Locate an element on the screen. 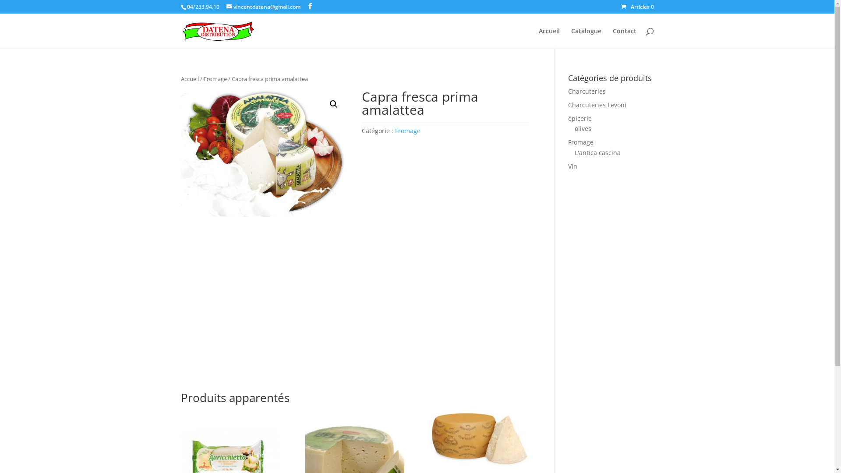 The image size is (841, 473). Catalogue is located at coordinates (586, 39).